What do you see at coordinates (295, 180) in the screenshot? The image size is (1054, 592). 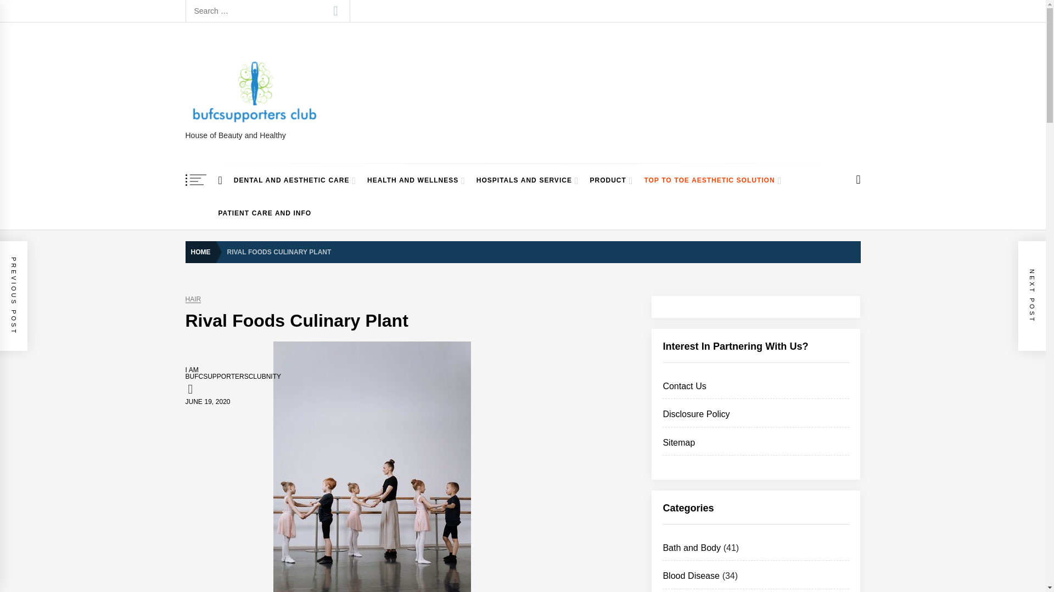 I see `DENTAL AND AESTHETIC CARE` at bounding box center [295, 180].